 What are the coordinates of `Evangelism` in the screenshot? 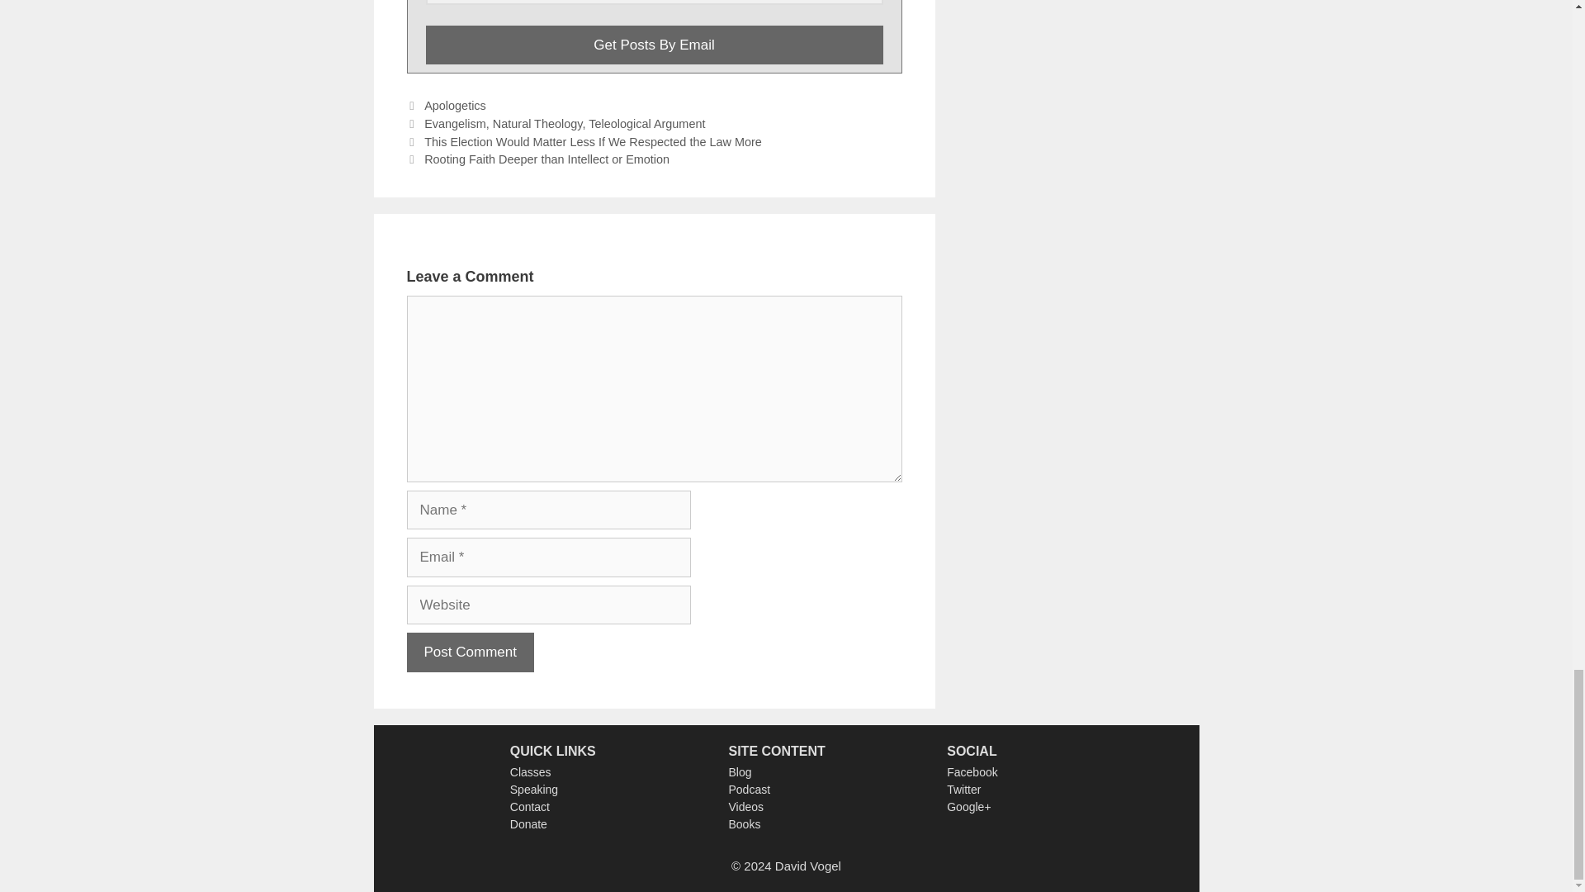 It's located at (456, 123).